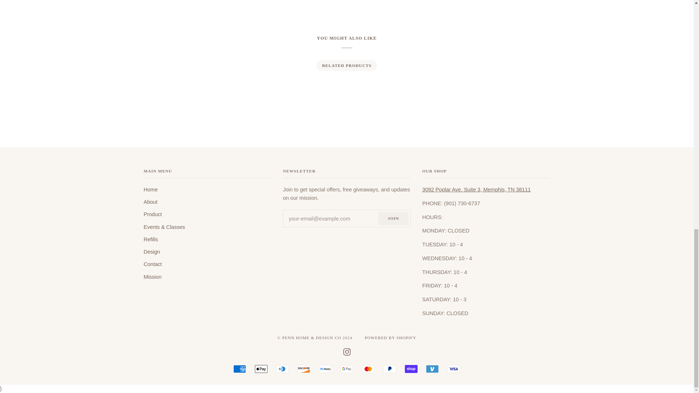  Describe the element at coordinates (411, 369) in the screenshot. I see `SHOP PAY` at that location.